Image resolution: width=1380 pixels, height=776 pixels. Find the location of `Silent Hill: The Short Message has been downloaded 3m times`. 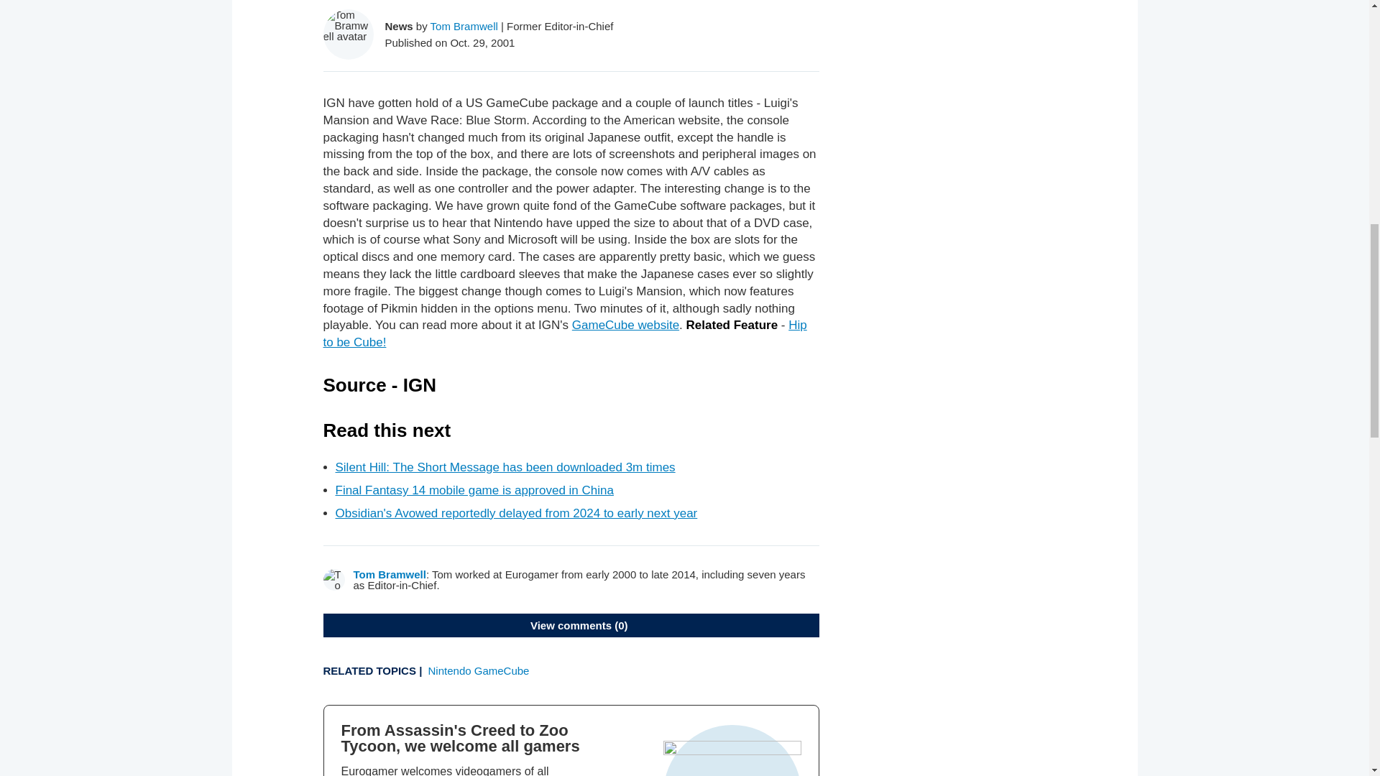

Silent Hill: The Short Message has been downloaded 3m times is located at coordinates (505, 467).